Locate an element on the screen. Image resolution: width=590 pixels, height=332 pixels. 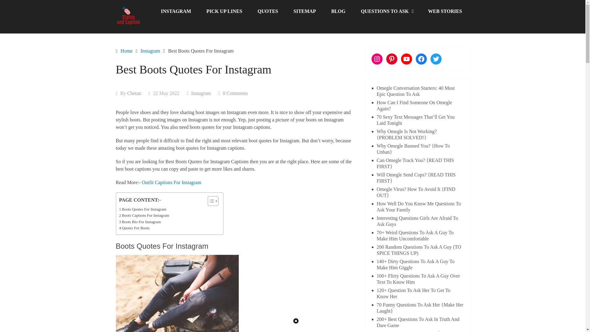
Facebook is located at coordinates (421, 59).